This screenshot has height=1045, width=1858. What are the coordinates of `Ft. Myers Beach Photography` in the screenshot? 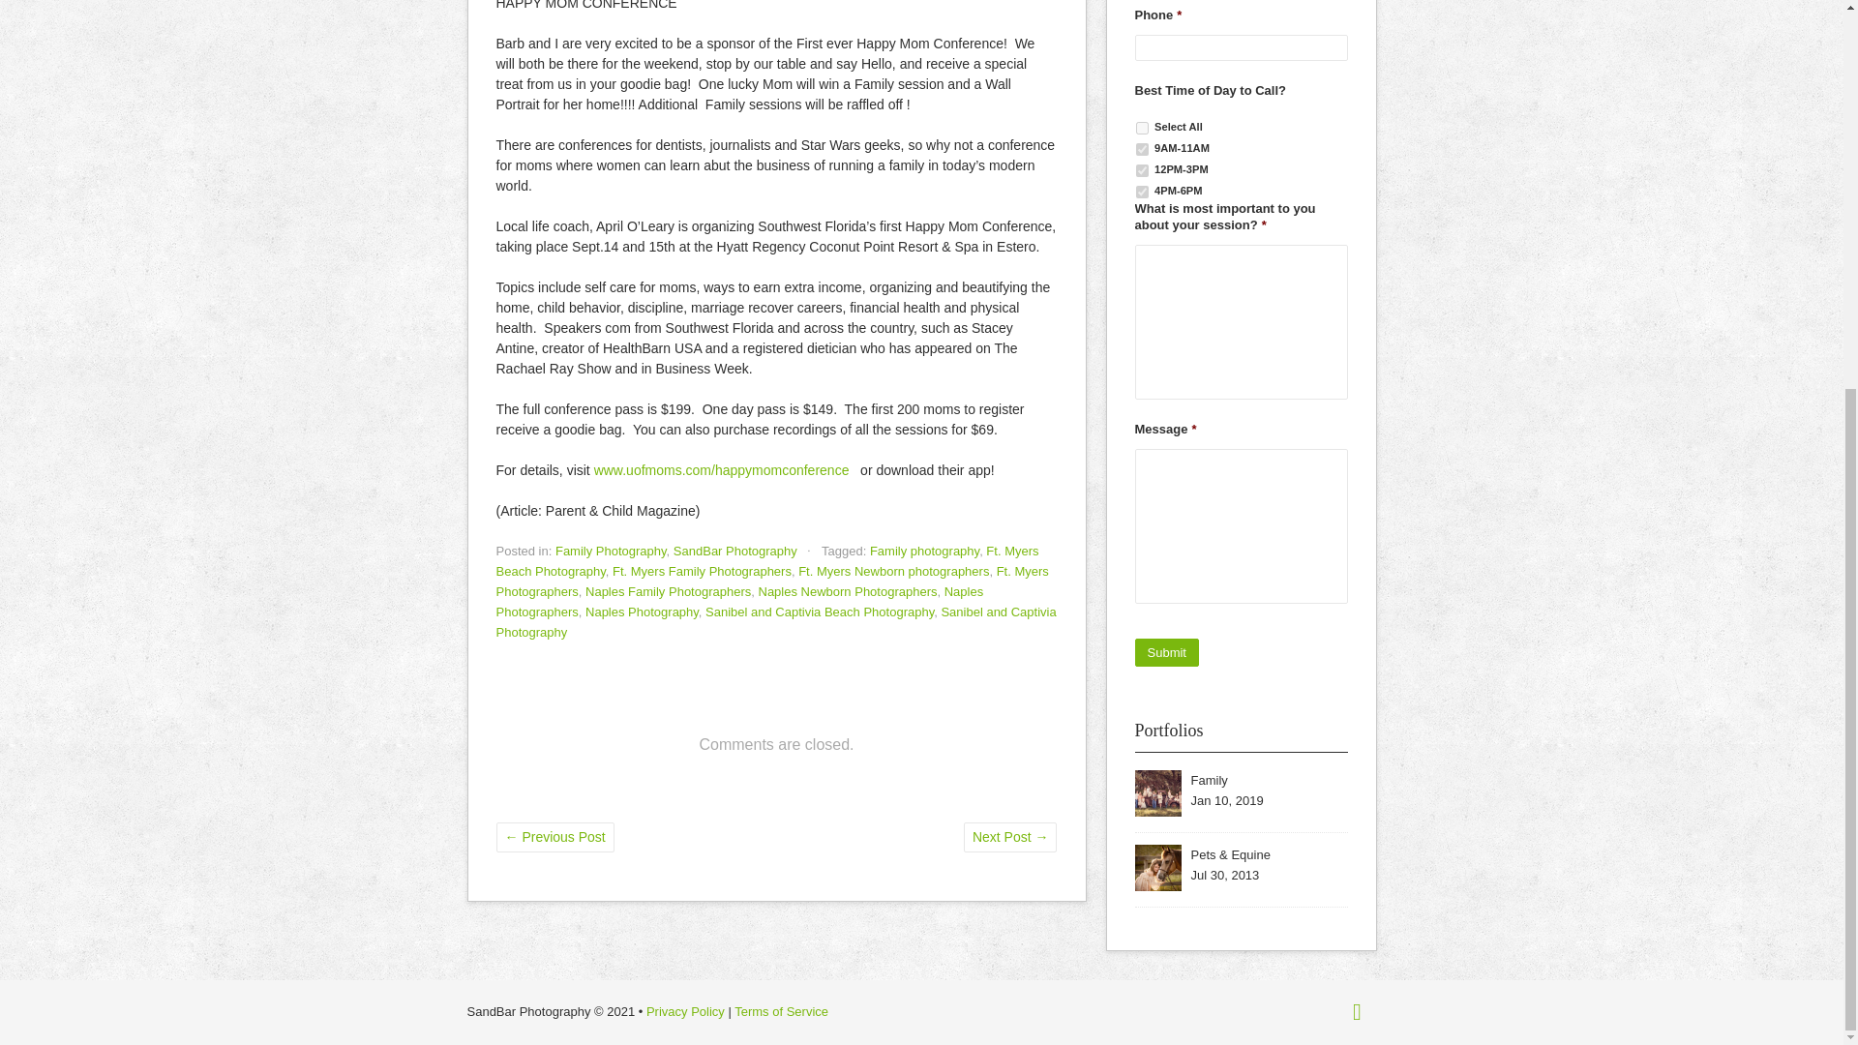 It's located at (766, 561).